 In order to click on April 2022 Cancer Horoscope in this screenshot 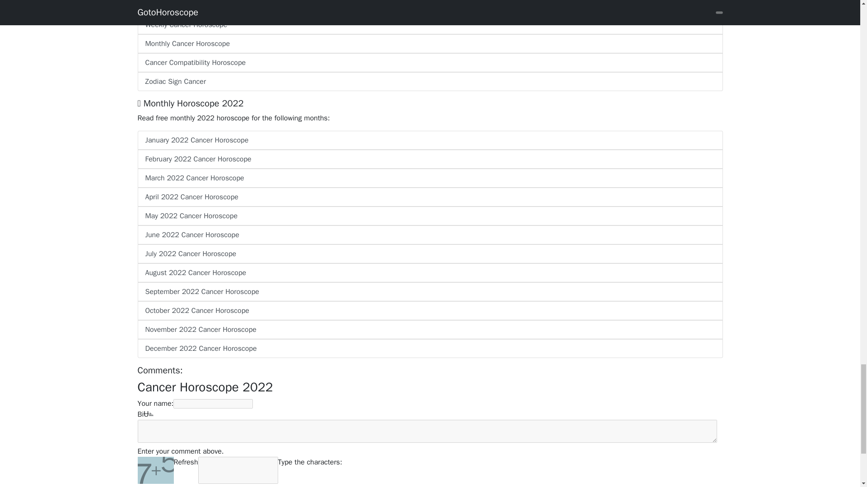, I will do `click(429, 197)`.